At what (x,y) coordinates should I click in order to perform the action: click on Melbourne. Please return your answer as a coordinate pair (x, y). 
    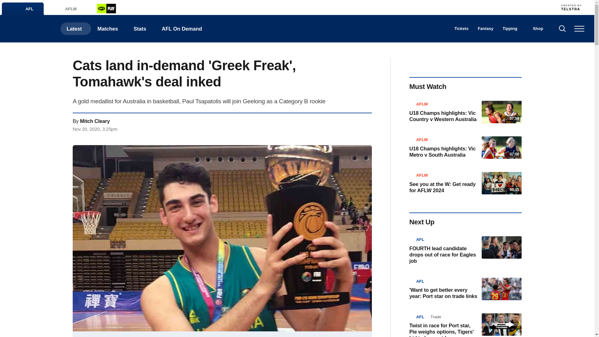
    Looking at the image, I should click on (358, 7).